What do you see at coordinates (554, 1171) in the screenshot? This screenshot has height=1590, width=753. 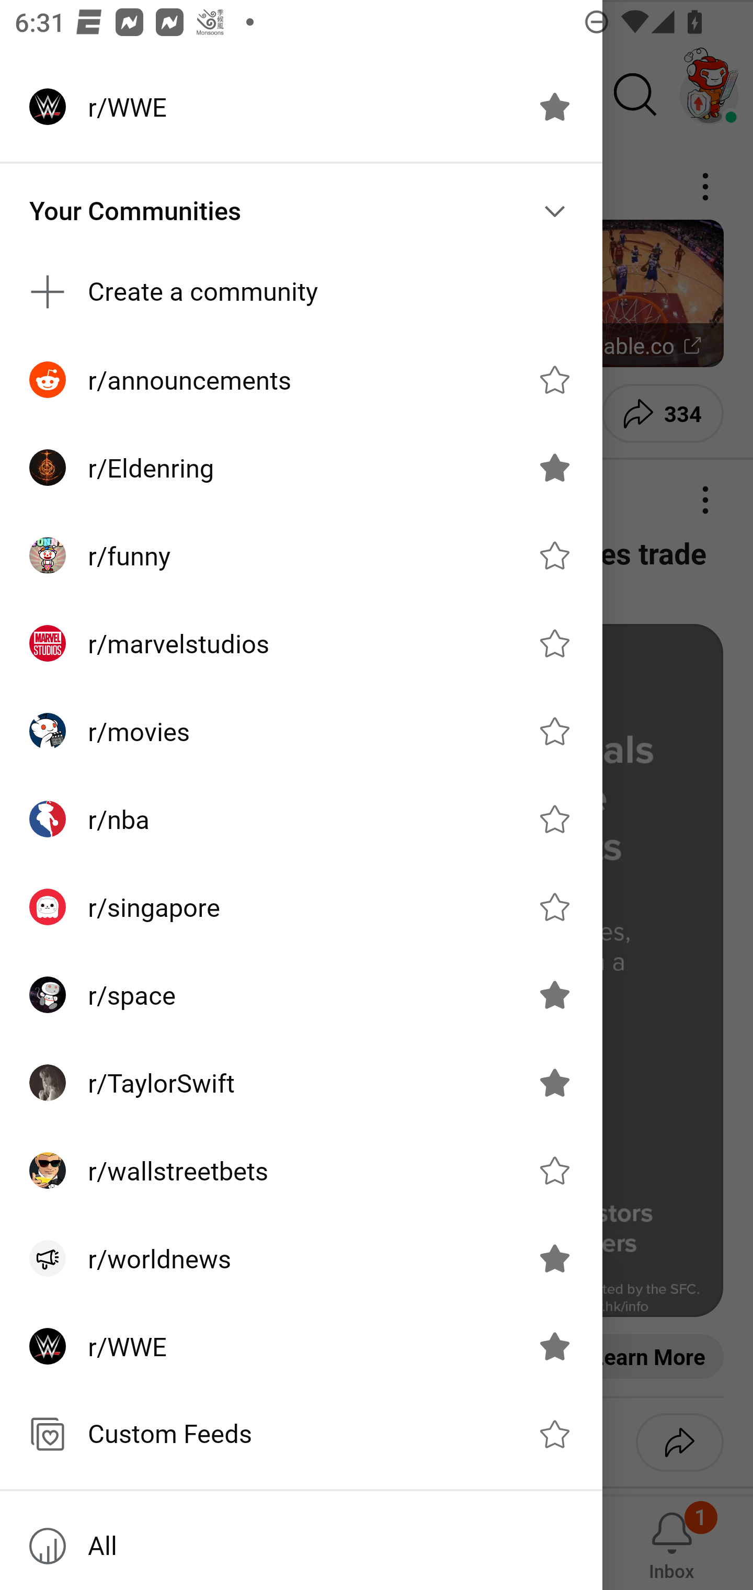 I see `Favorite r/wallstreetbets` at bounding box center [554, 1171].